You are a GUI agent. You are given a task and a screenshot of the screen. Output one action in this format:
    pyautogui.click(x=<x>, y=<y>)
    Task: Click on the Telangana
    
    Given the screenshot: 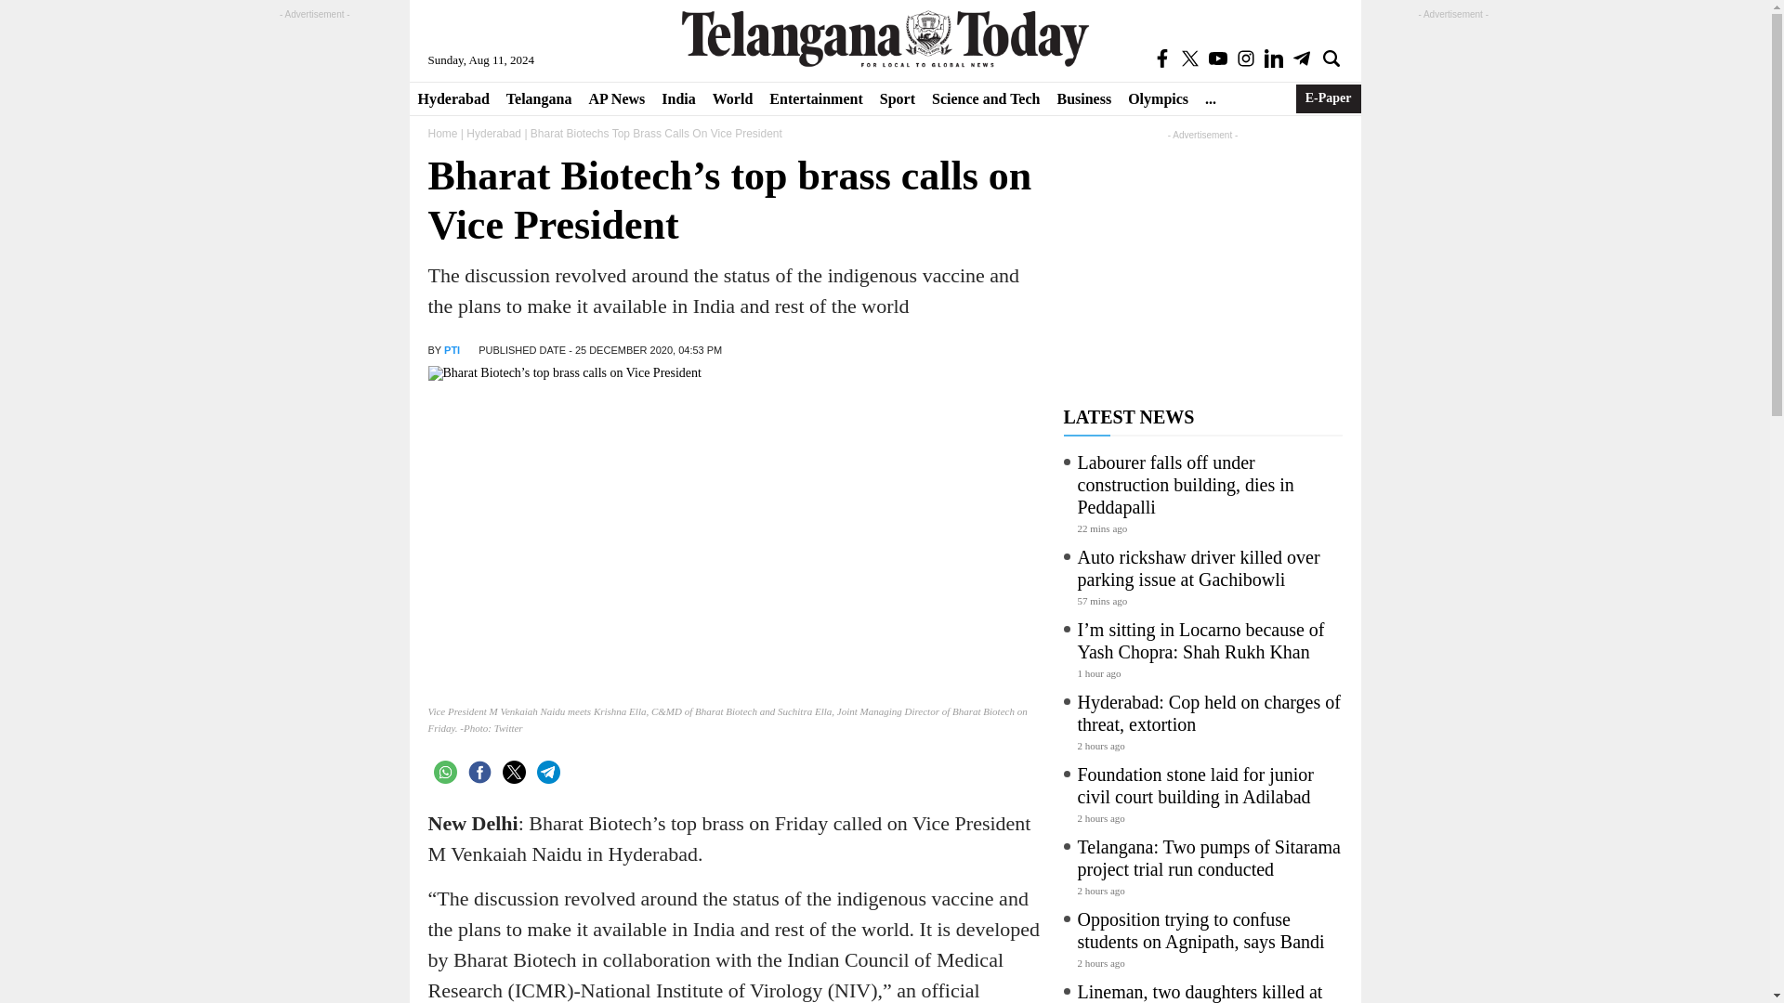 What is the action you would take?
    pyautogui.click(x=539, y=98)
    